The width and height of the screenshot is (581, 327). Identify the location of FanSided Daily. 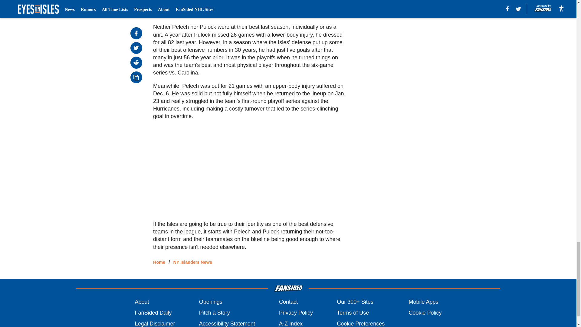
(153, 312).